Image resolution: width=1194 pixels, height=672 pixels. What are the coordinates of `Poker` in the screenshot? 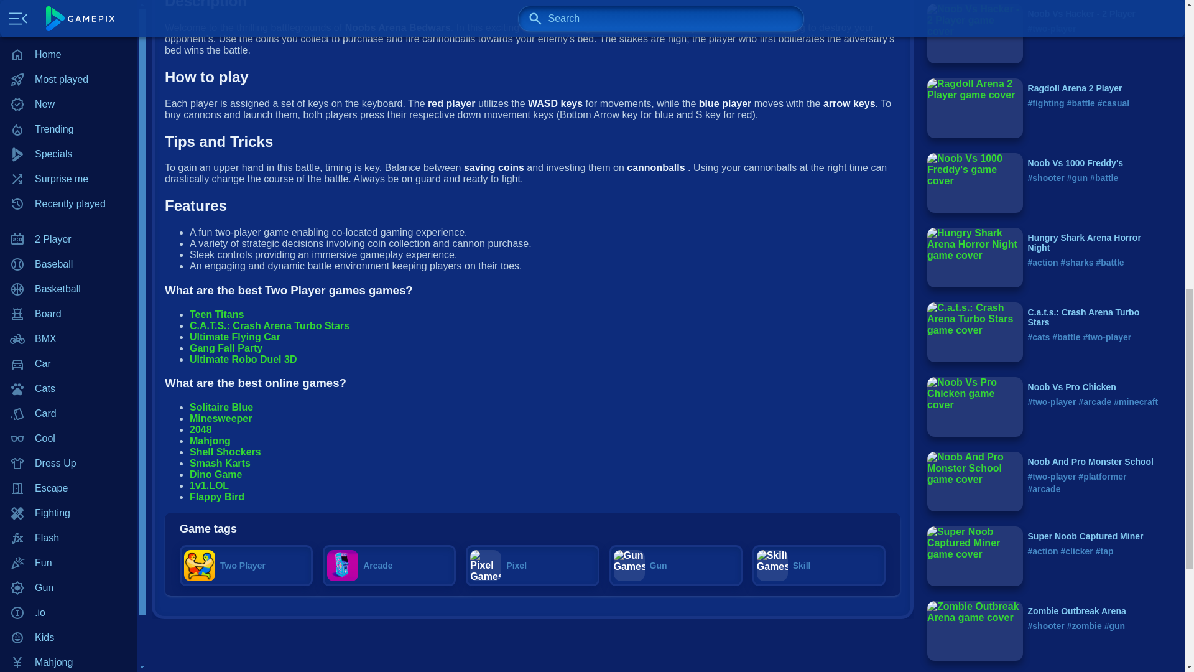 It's located at (68, 65).